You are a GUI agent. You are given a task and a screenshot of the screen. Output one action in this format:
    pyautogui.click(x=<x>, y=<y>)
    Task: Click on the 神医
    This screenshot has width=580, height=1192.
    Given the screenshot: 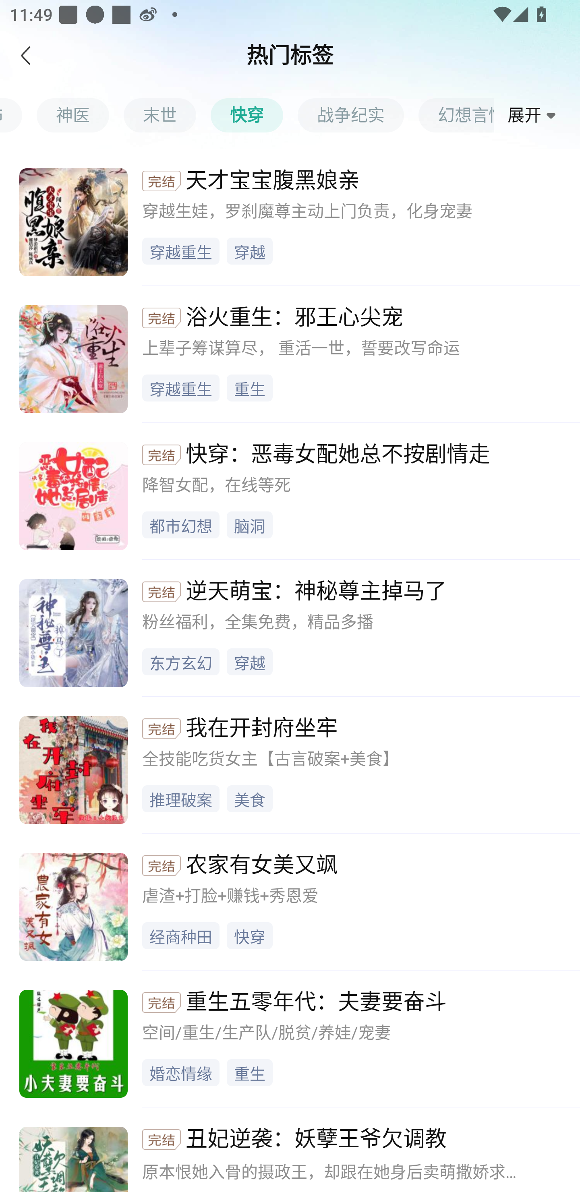 What is the action you would take?
    pyautogui.click(x=80, y=115)
    